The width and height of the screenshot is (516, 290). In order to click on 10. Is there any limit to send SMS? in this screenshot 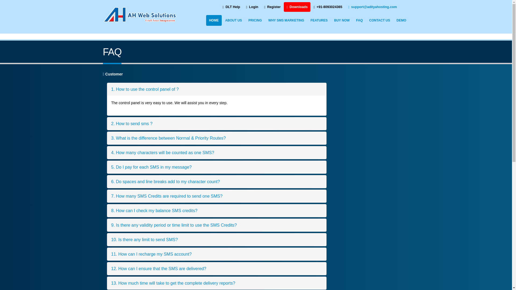, I will do `click(216, 240)`.